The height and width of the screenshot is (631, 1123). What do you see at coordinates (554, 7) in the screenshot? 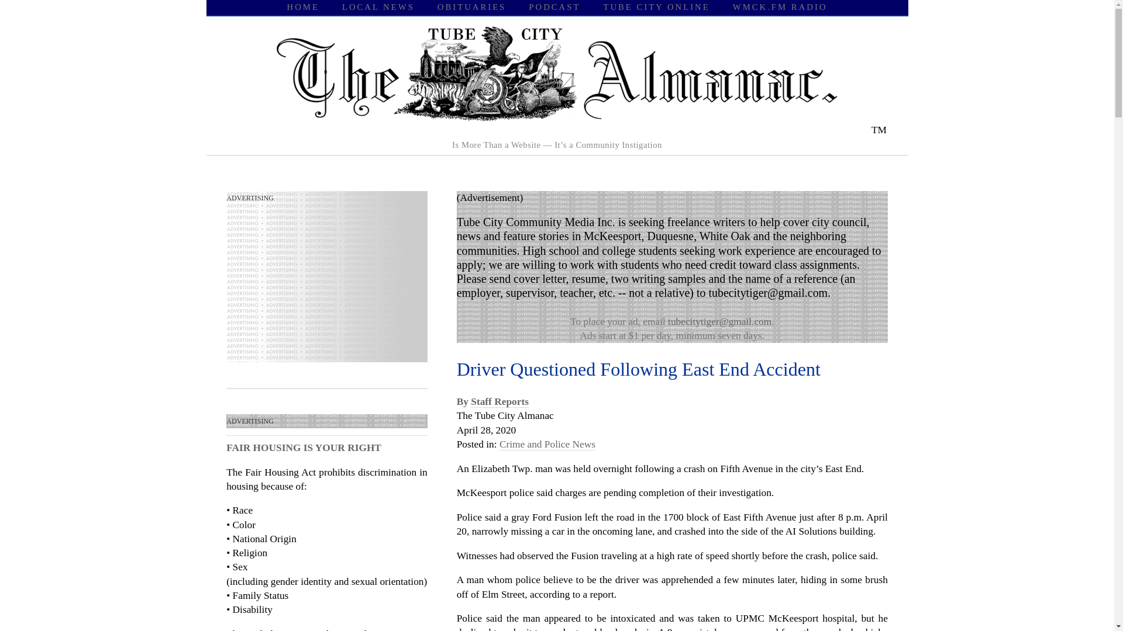
I see `PODCAST` at bounding box center [554, 7].